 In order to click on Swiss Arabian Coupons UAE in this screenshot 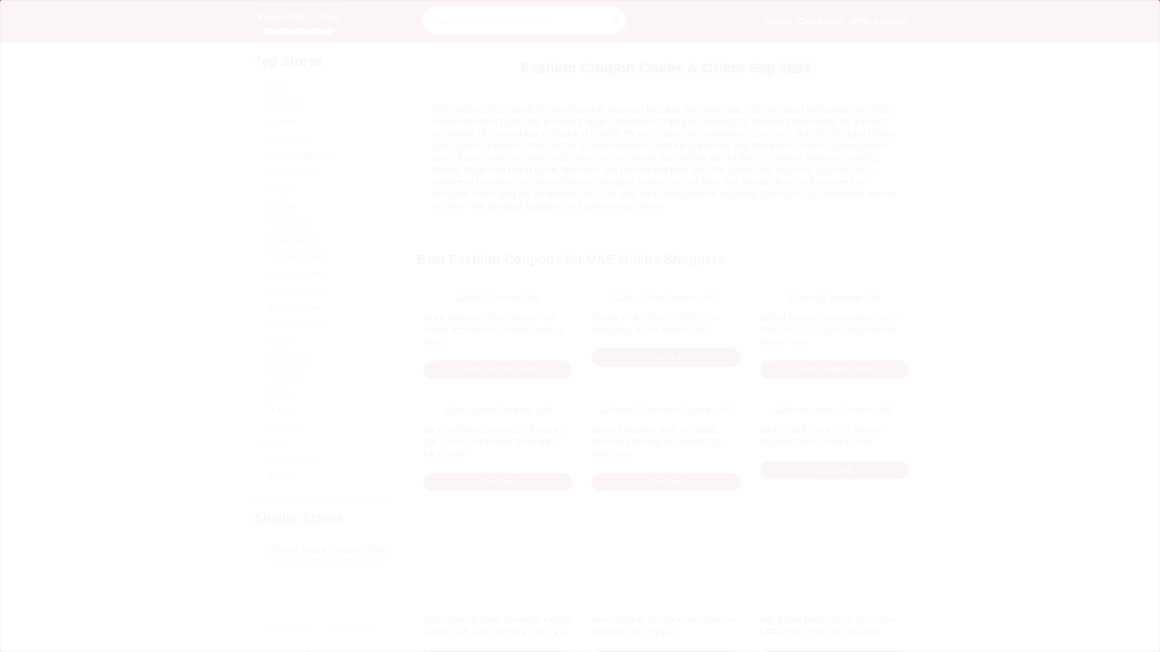, I will do `click(326, 549)`.